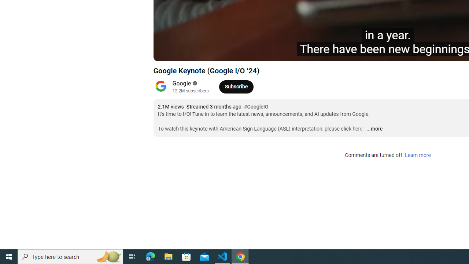 The height and width of the screenshot is (264, 469). What do you see at coordinates (218, 52) in the screenshot?
I see `Mute (m)` at bounding box center [218, 52].